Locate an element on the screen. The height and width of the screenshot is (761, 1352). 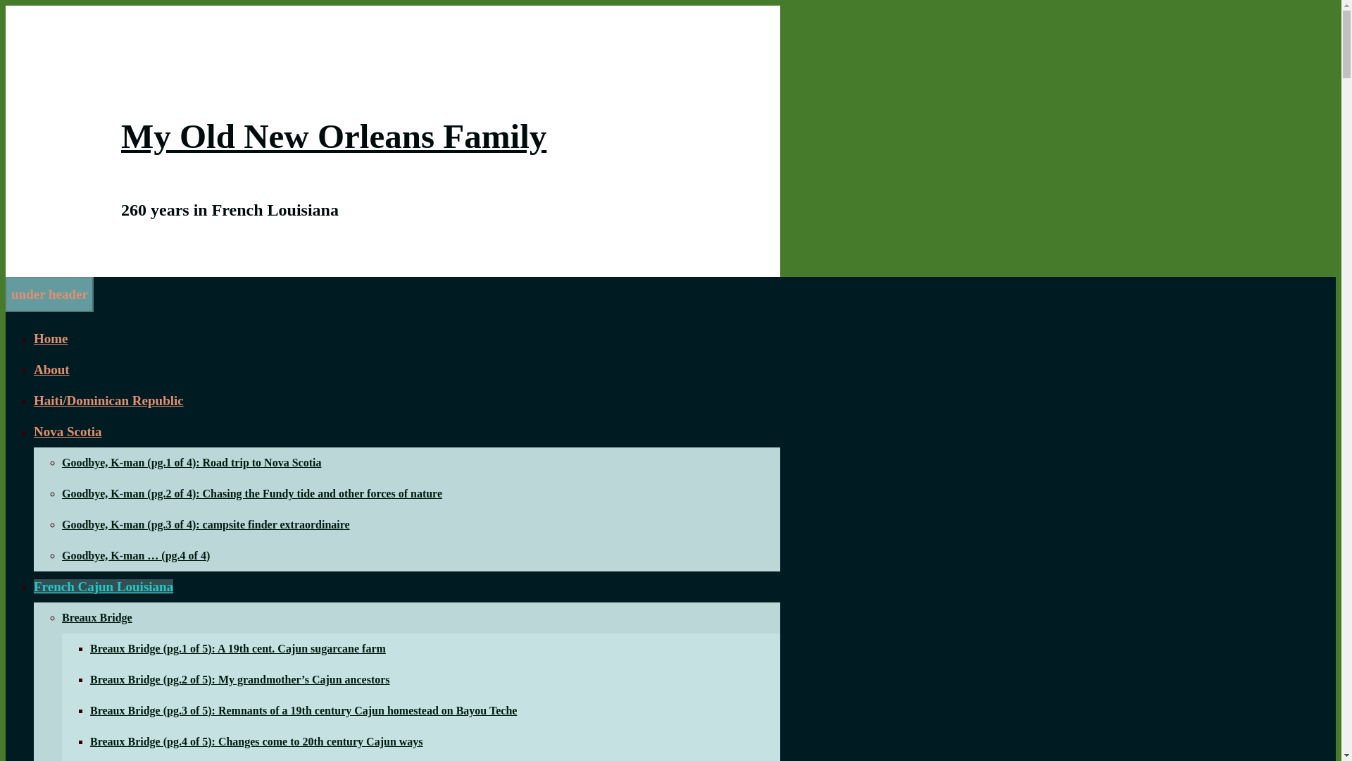
French Cajun Louisiana is located at coordinates (103, 586).